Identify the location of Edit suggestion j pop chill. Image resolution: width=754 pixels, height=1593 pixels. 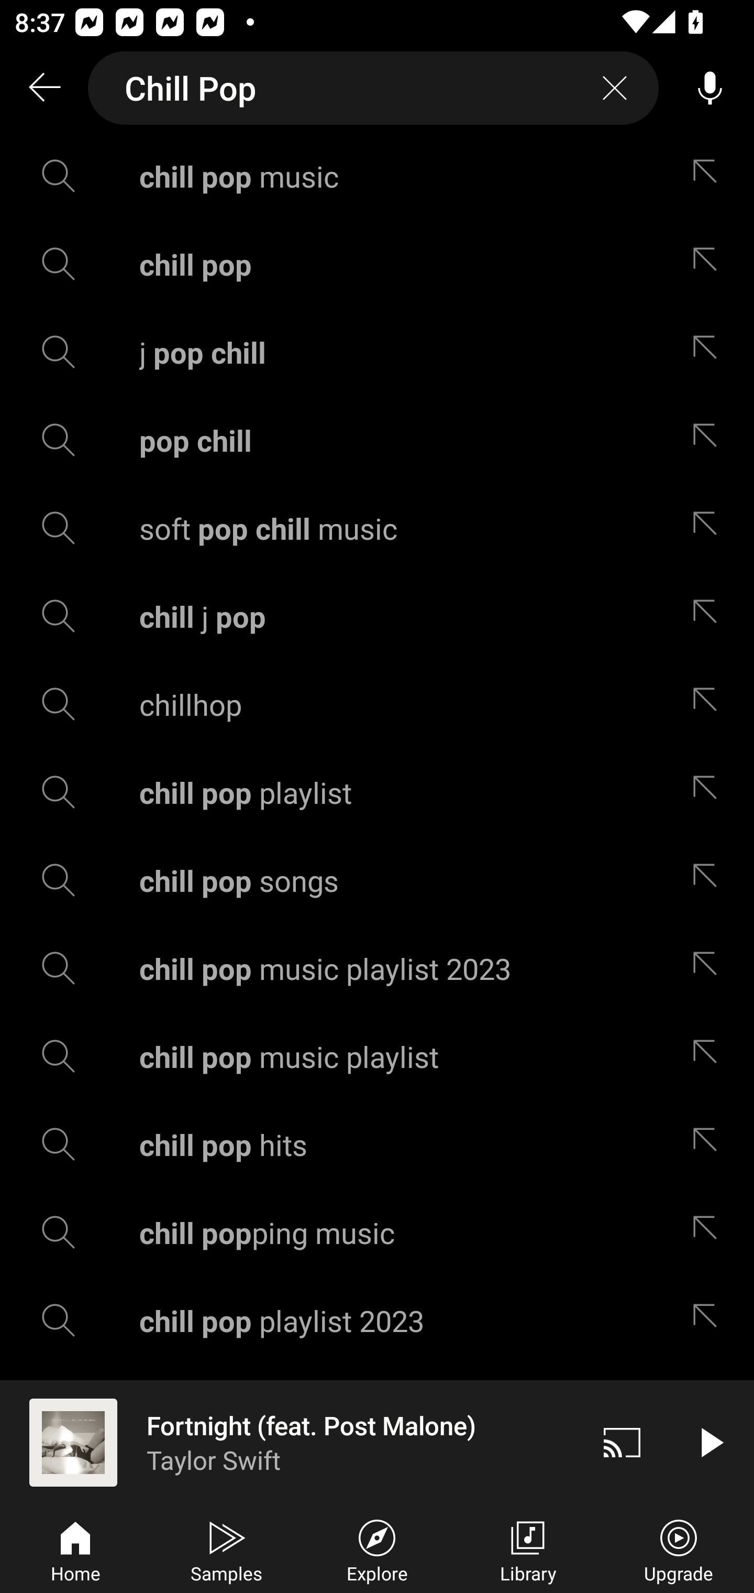
(709, 352).